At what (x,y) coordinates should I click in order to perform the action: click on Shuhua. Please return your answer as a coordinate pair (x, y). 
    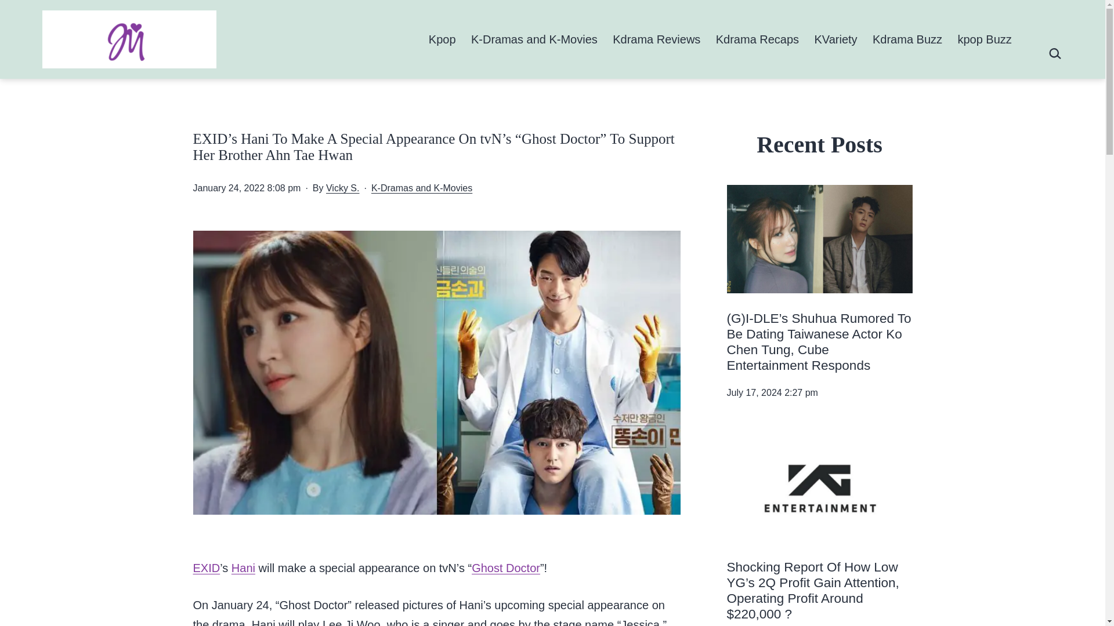
    Looking at the image, I should click on (819, 239).